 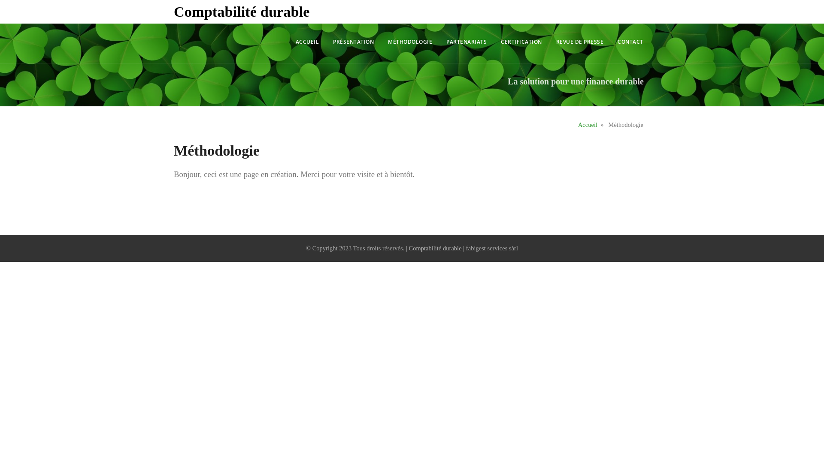 I want to click on CERTIFICATION, so click(x=521, y=42).